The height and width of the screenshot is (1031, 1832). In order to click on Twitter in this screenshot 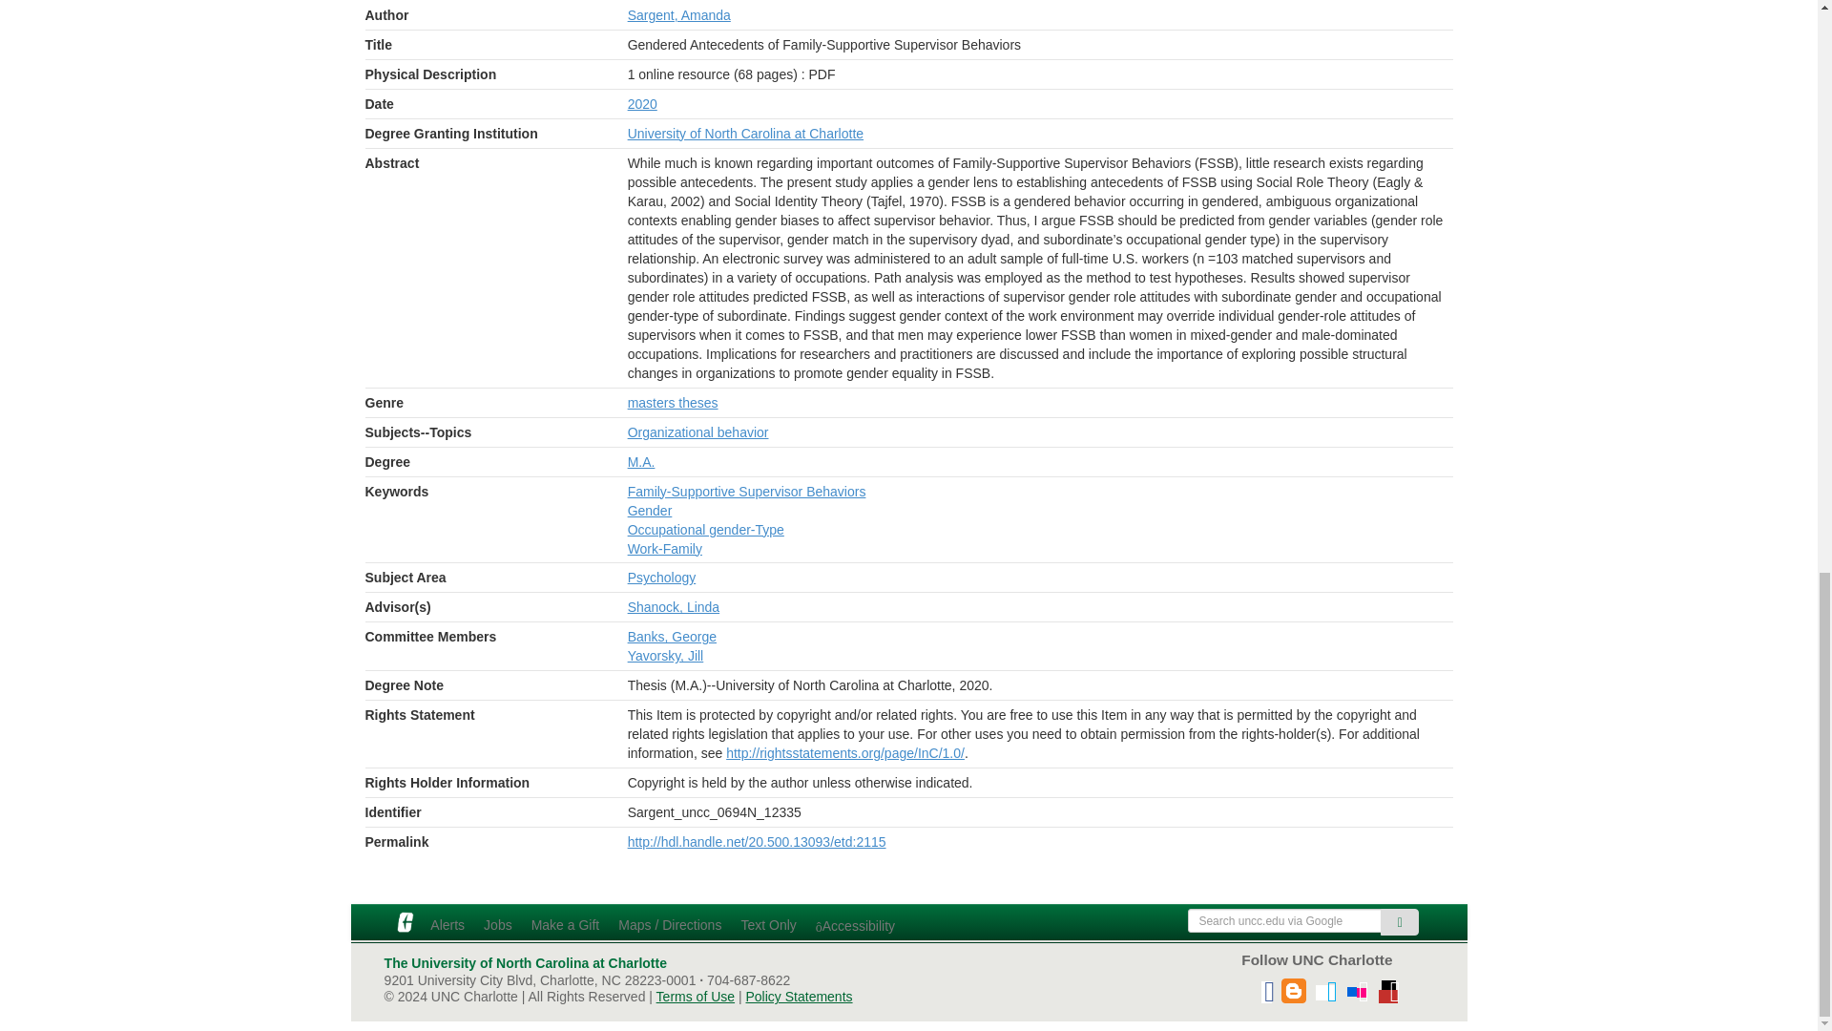, I will do `click(1324, 984)`.